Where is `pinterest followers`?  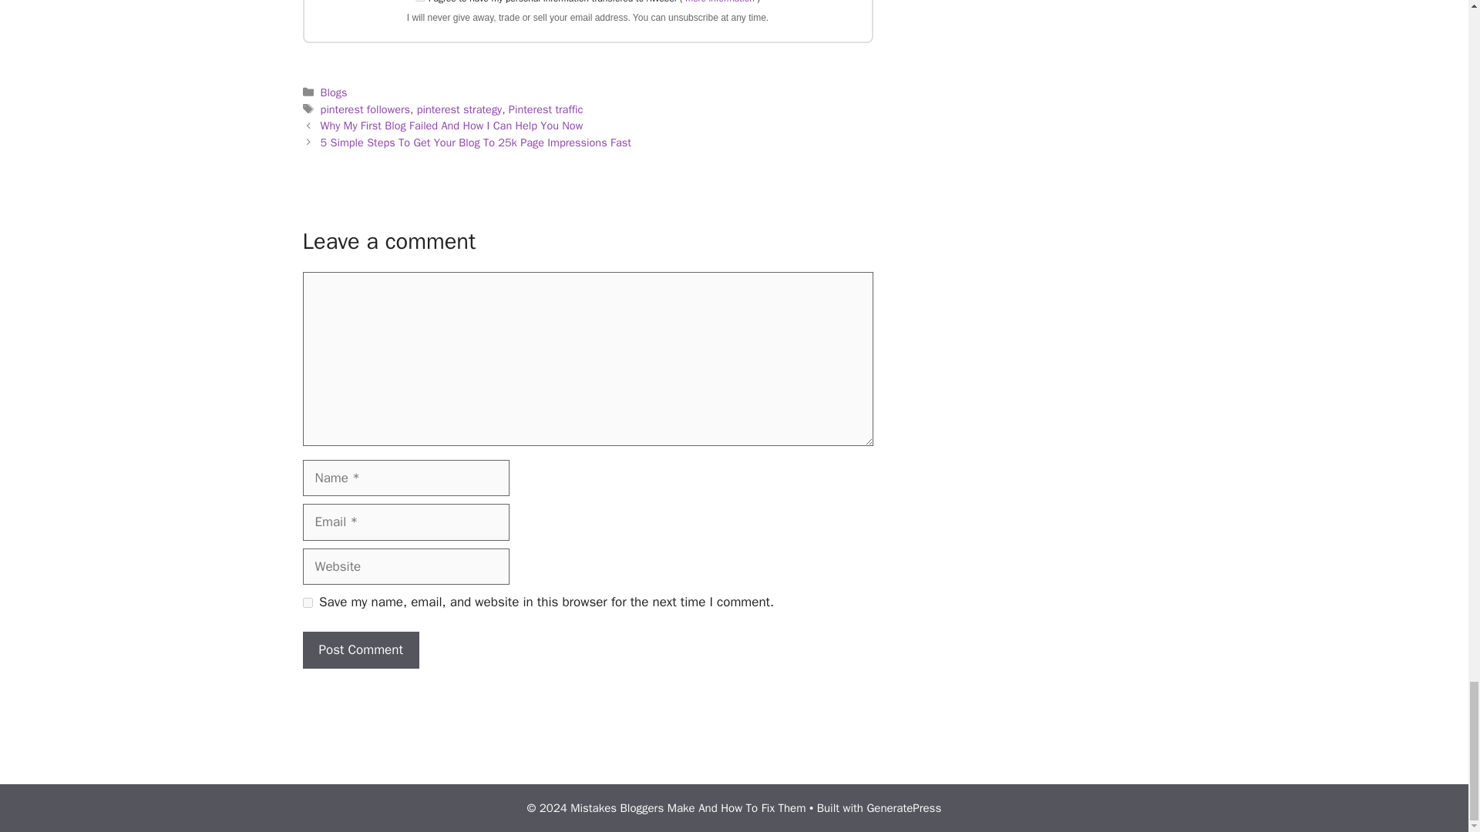 pinterest followers is located at coordinates (365, 109).